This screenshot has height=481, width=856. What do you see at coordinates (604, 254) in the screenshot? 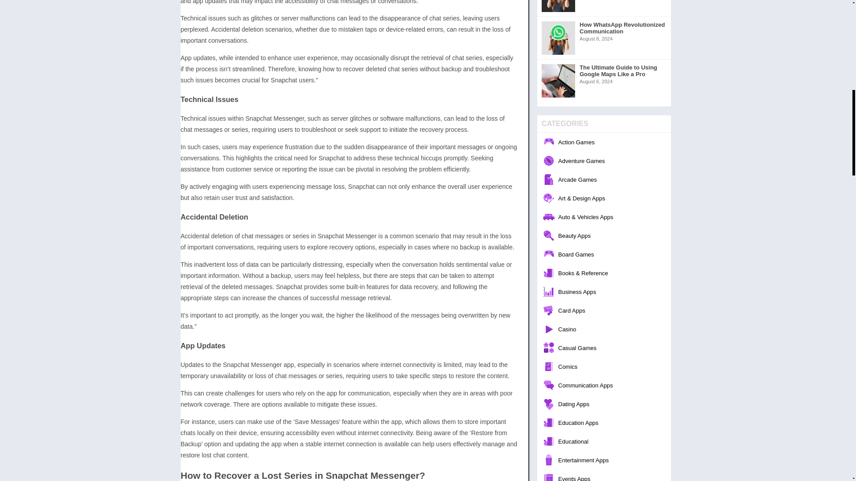
I see `Board Games` at bounding box center [604, 254].